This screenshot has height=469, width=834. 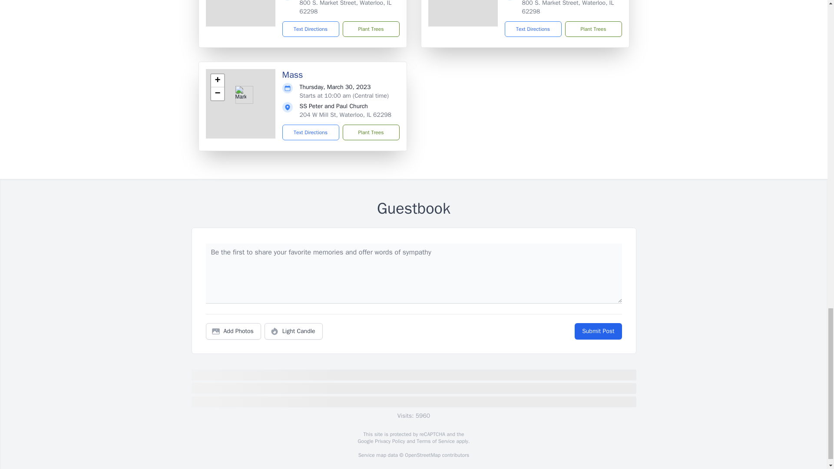 I want to click on 800 S. Market Street, Waterloo, IL 62298, so click(x=568, y=7).